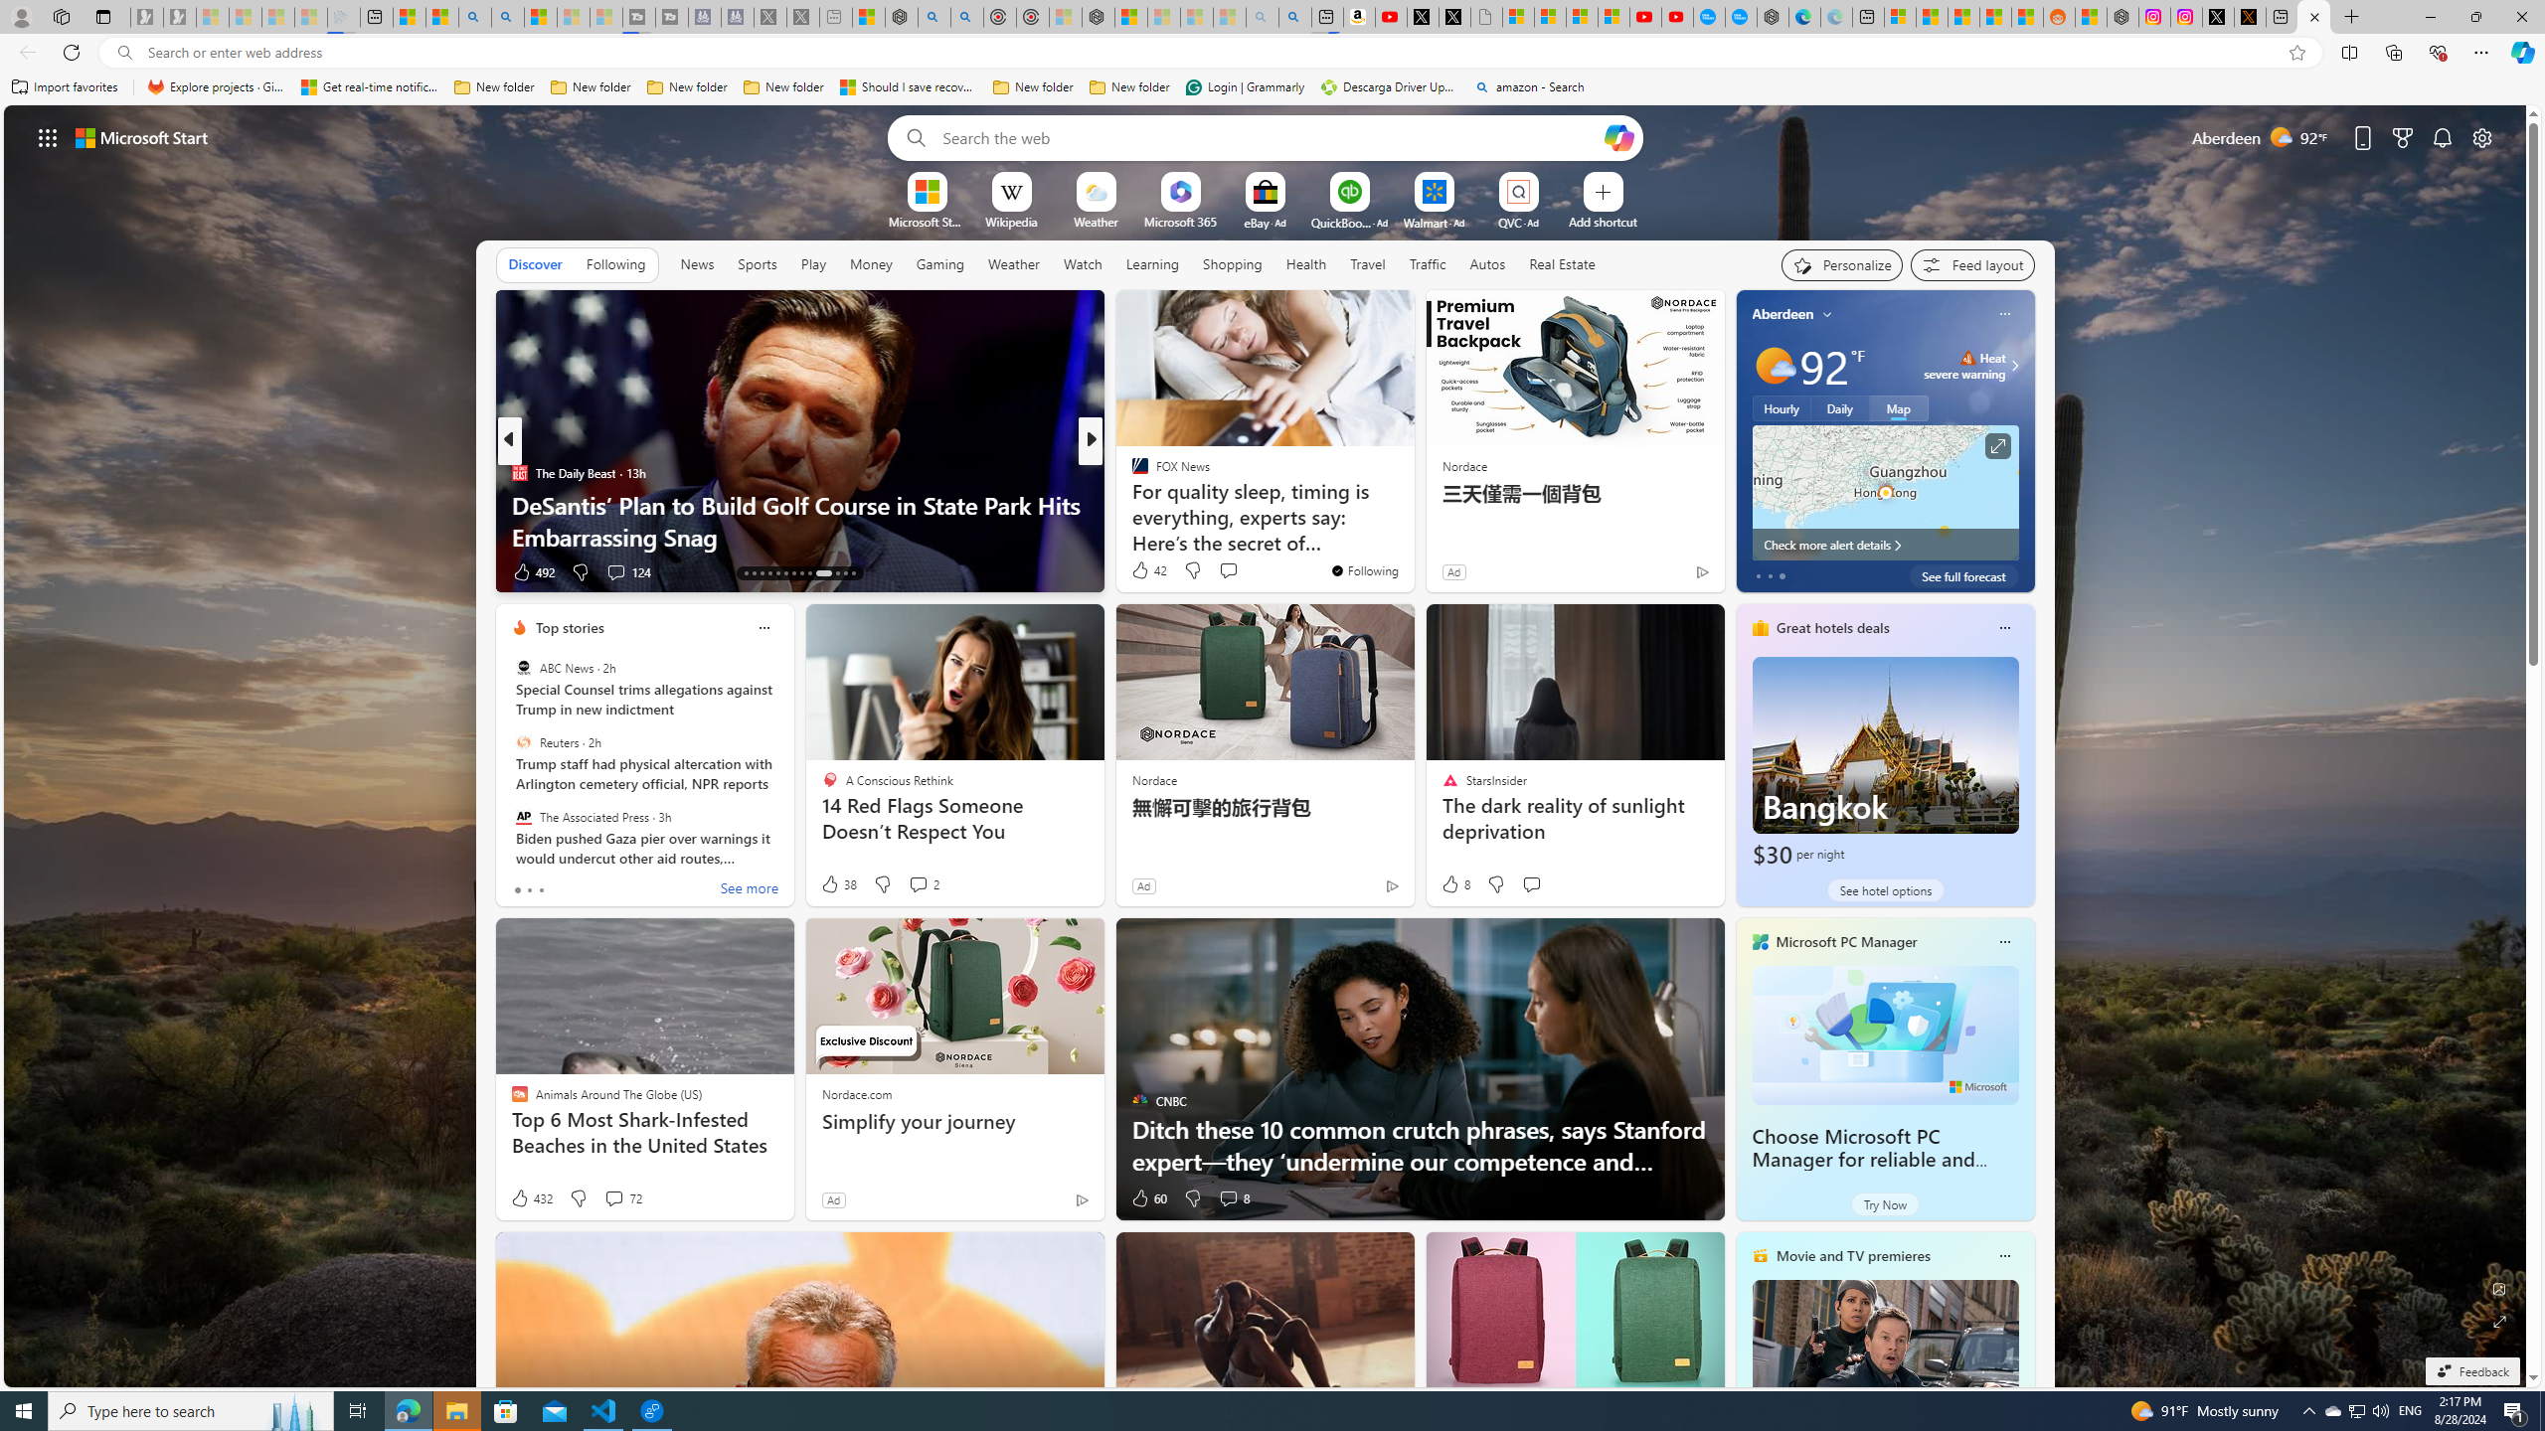 This screenshot has width=2545, height=1431. I want to click on View comments 72 Comment, so click(622, 1198).